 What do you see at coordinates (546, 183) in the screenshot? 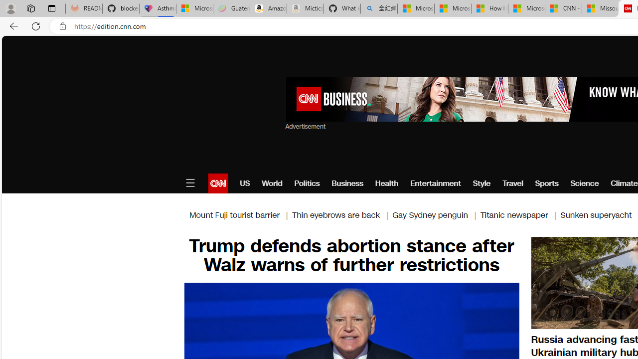
I see `Sports` at bounding box center [546, 183].